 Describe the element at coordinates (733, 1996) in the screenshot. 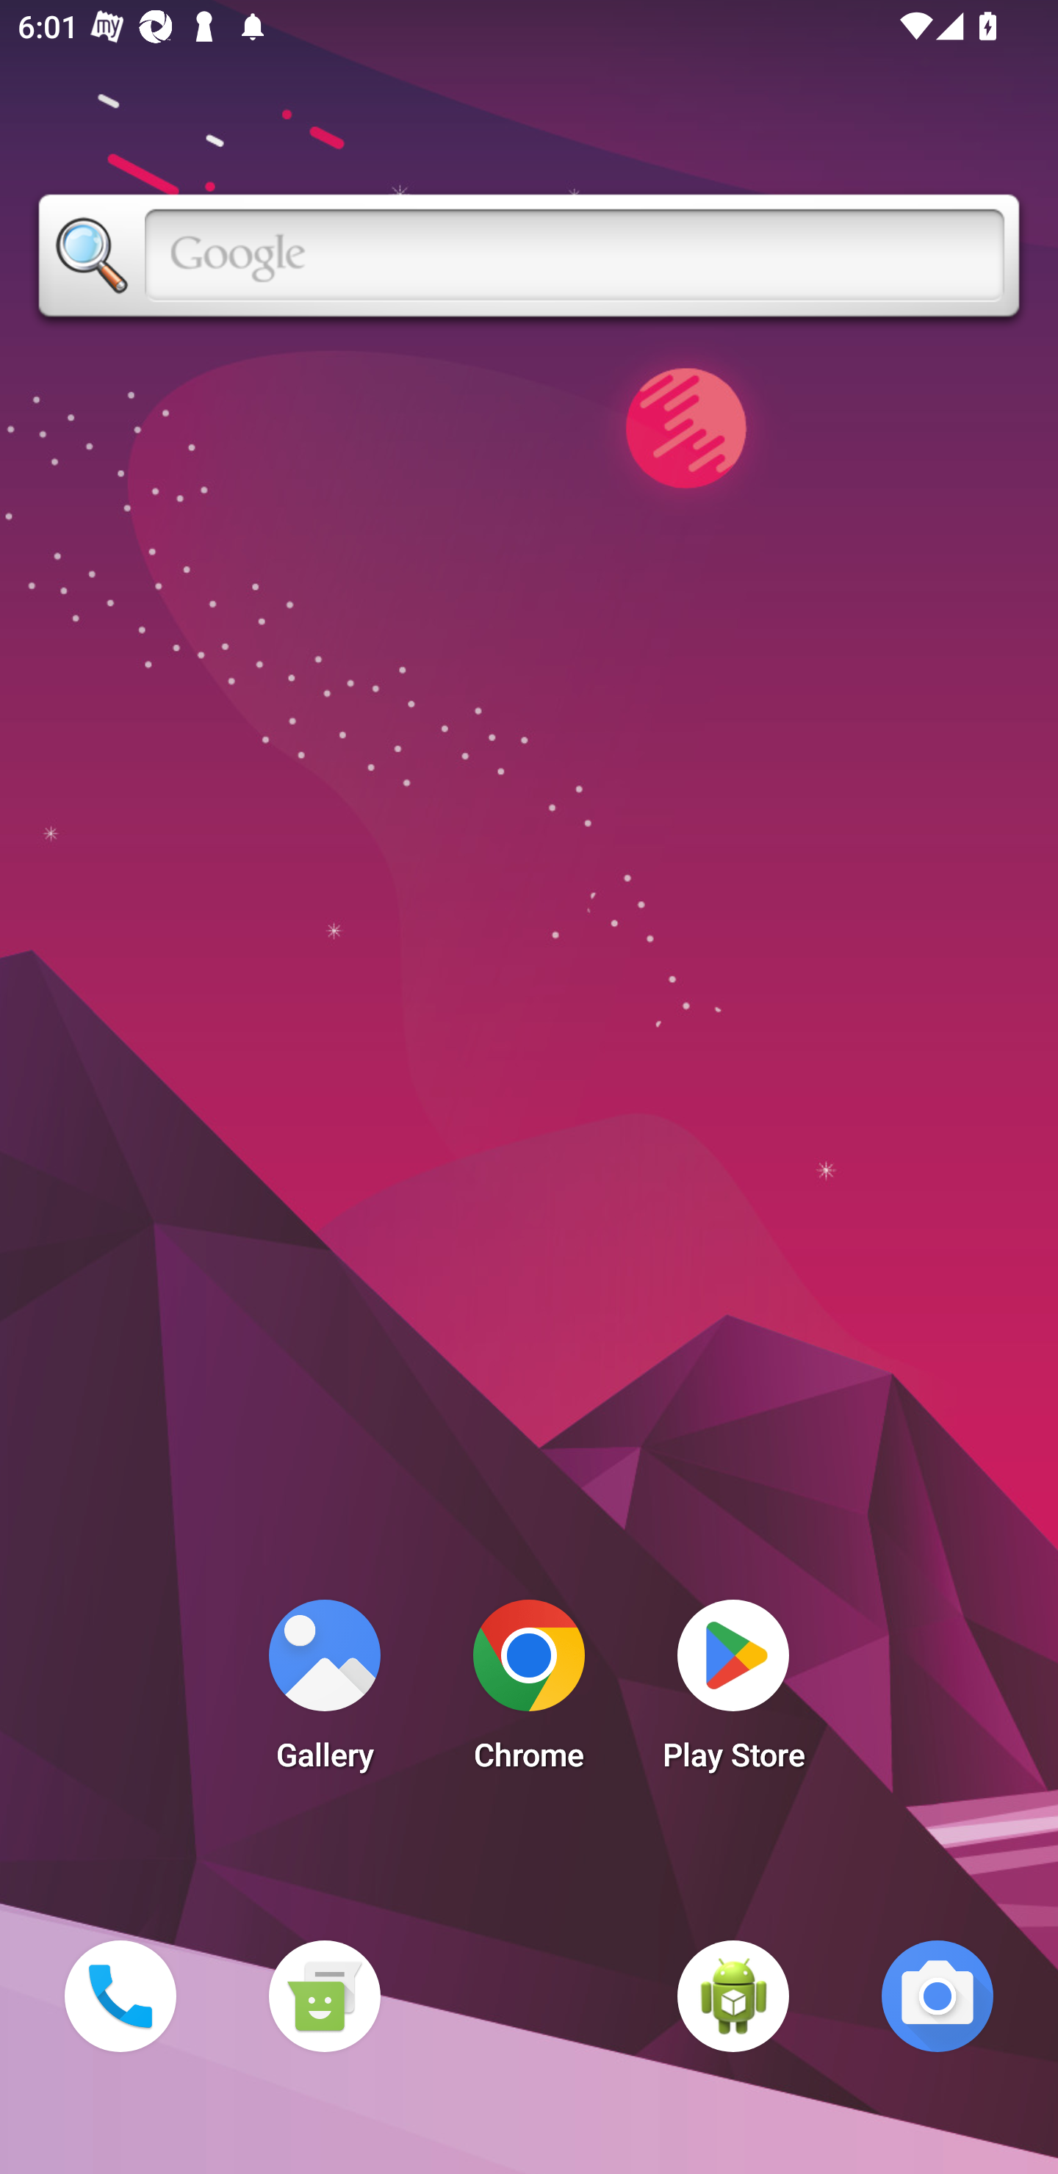

I see `WebView Browser Tester` at that location.